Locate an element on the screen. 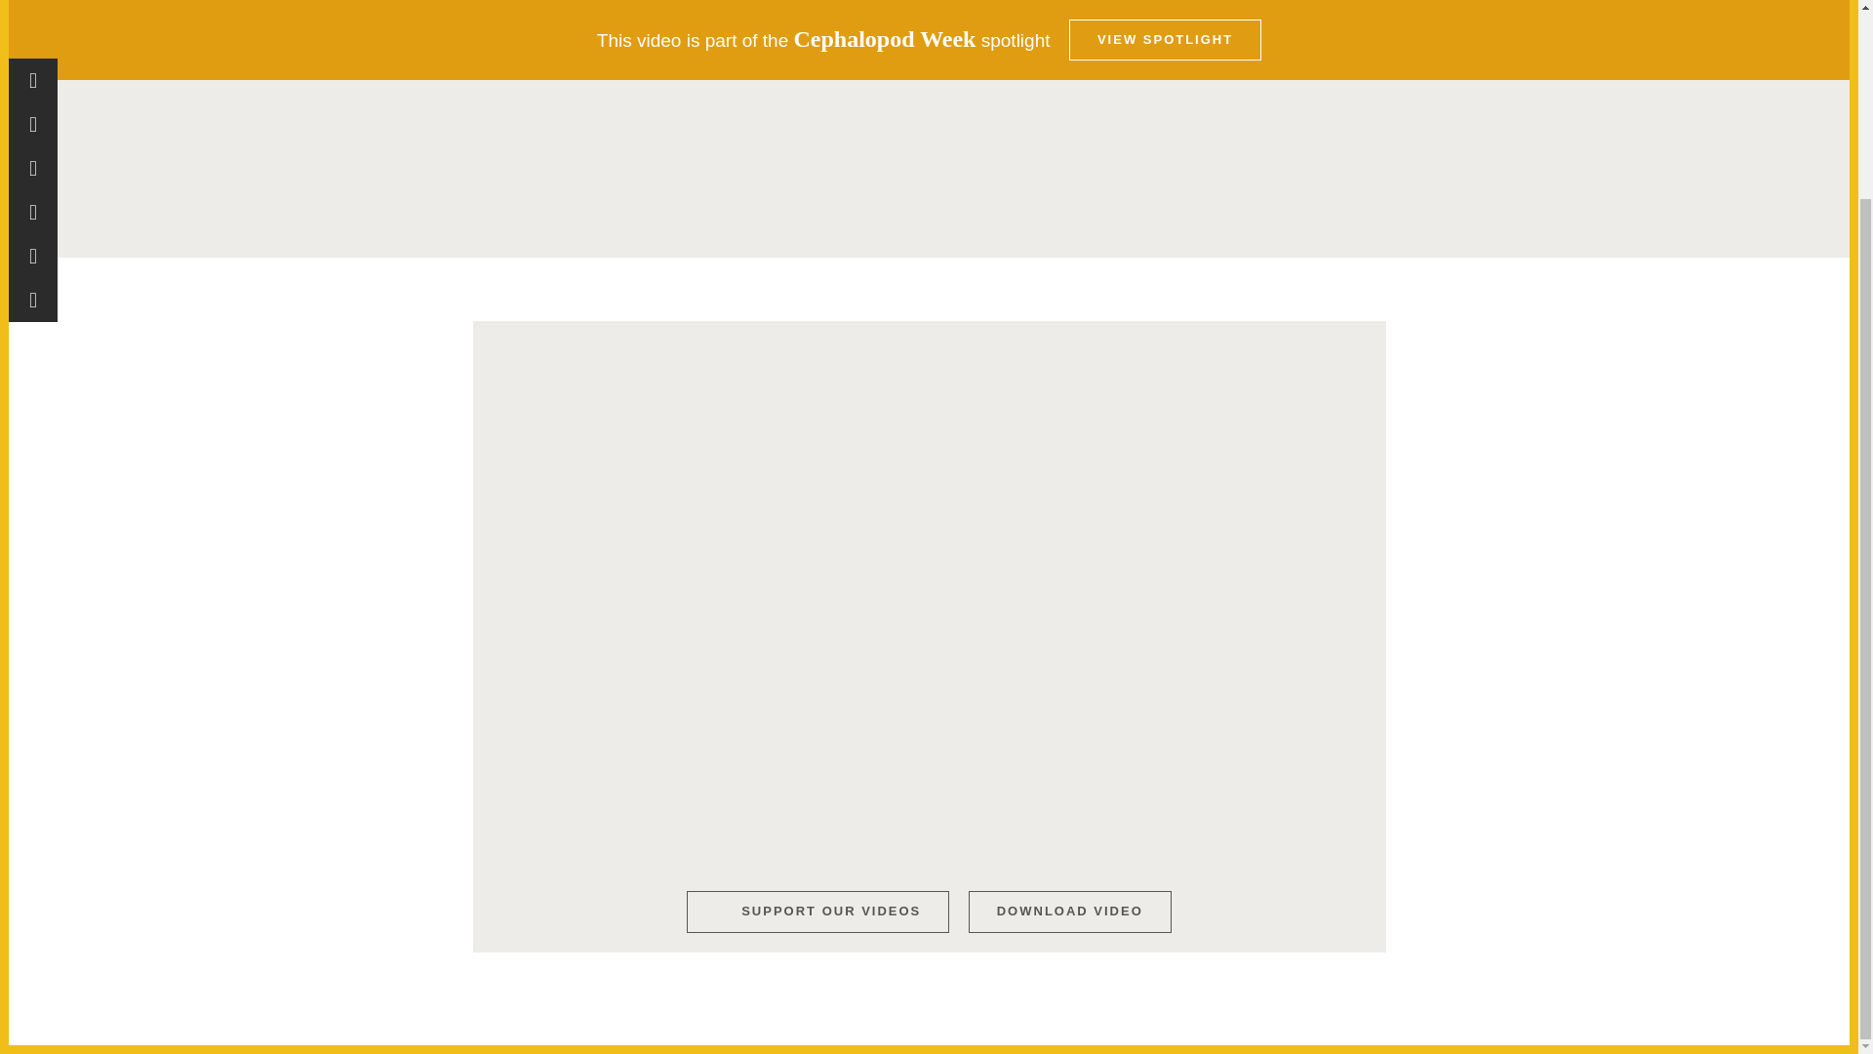 The height and width of the screenshot is (1054, 1873). Email is located at coordinates (33, 68).